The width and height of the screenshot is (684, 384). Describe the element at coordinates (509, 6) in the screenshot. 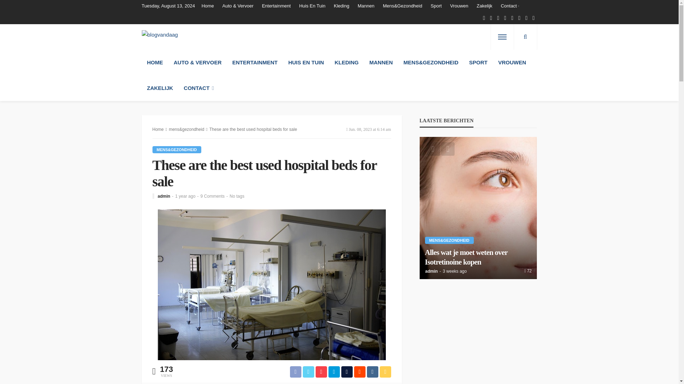

I see `Contact` at that location.